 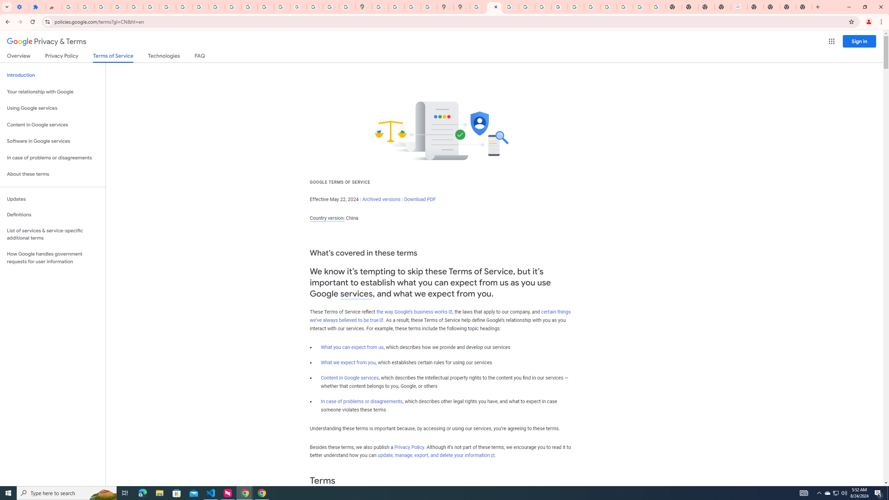 I want to click on What we expect from you, so click(x=348, y=362).